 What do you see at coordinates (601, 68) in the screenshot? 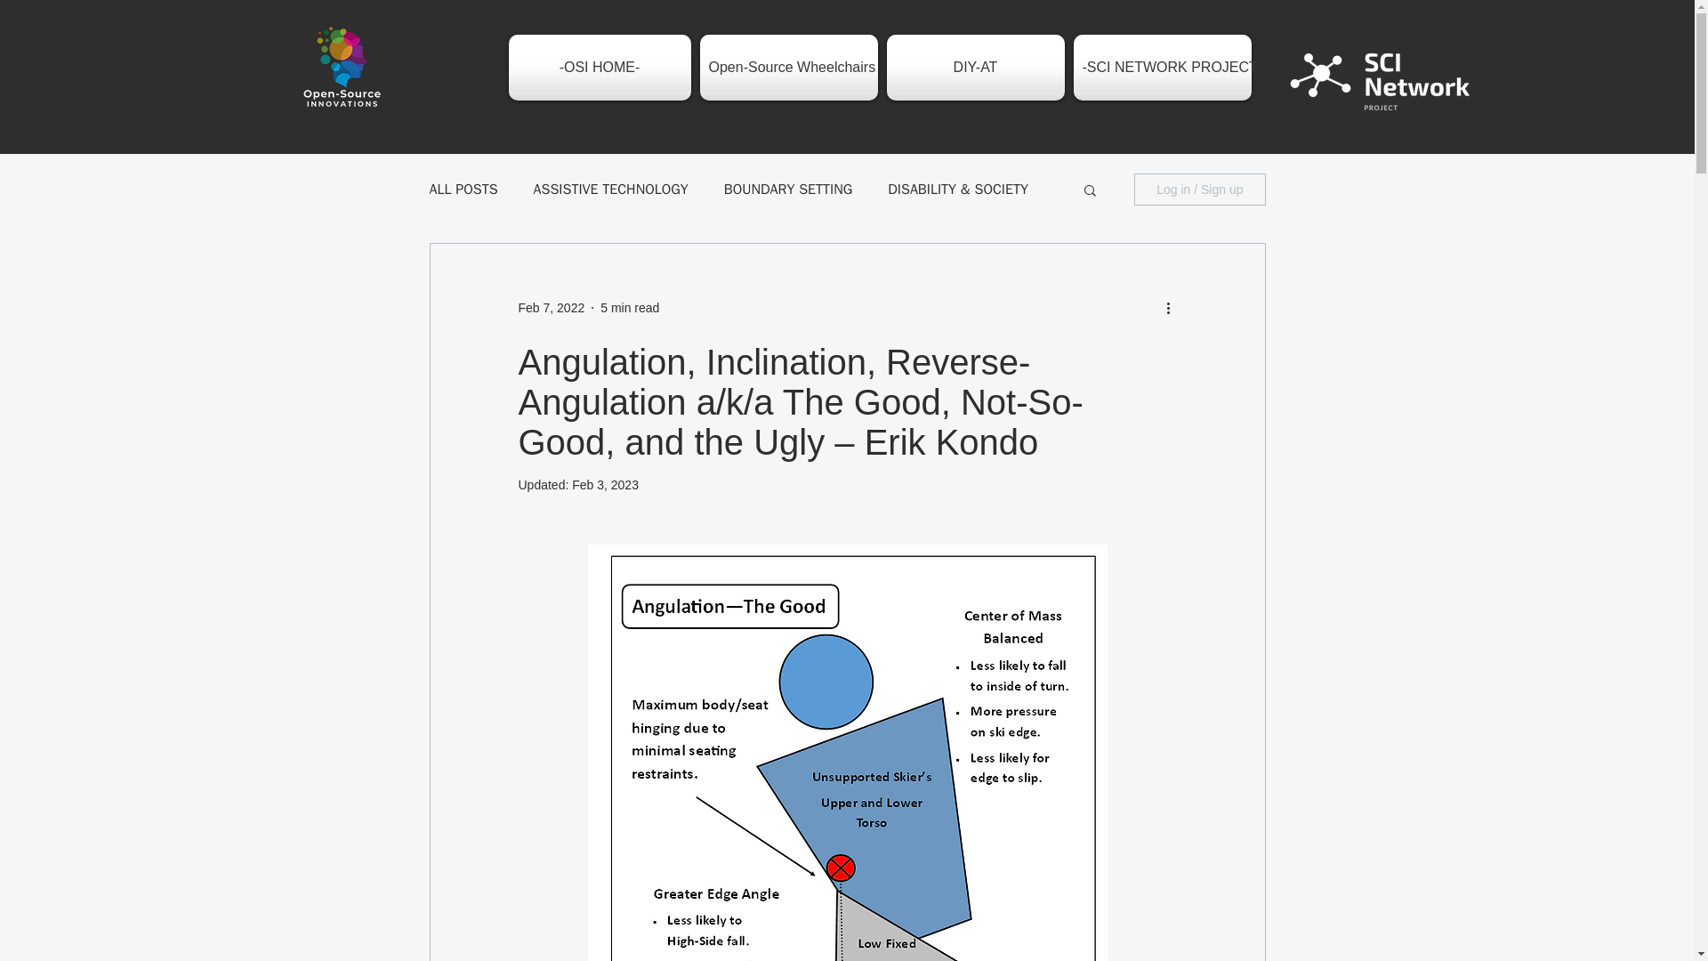
I see `-OSI HOME-` at bounding box center [601, 68].